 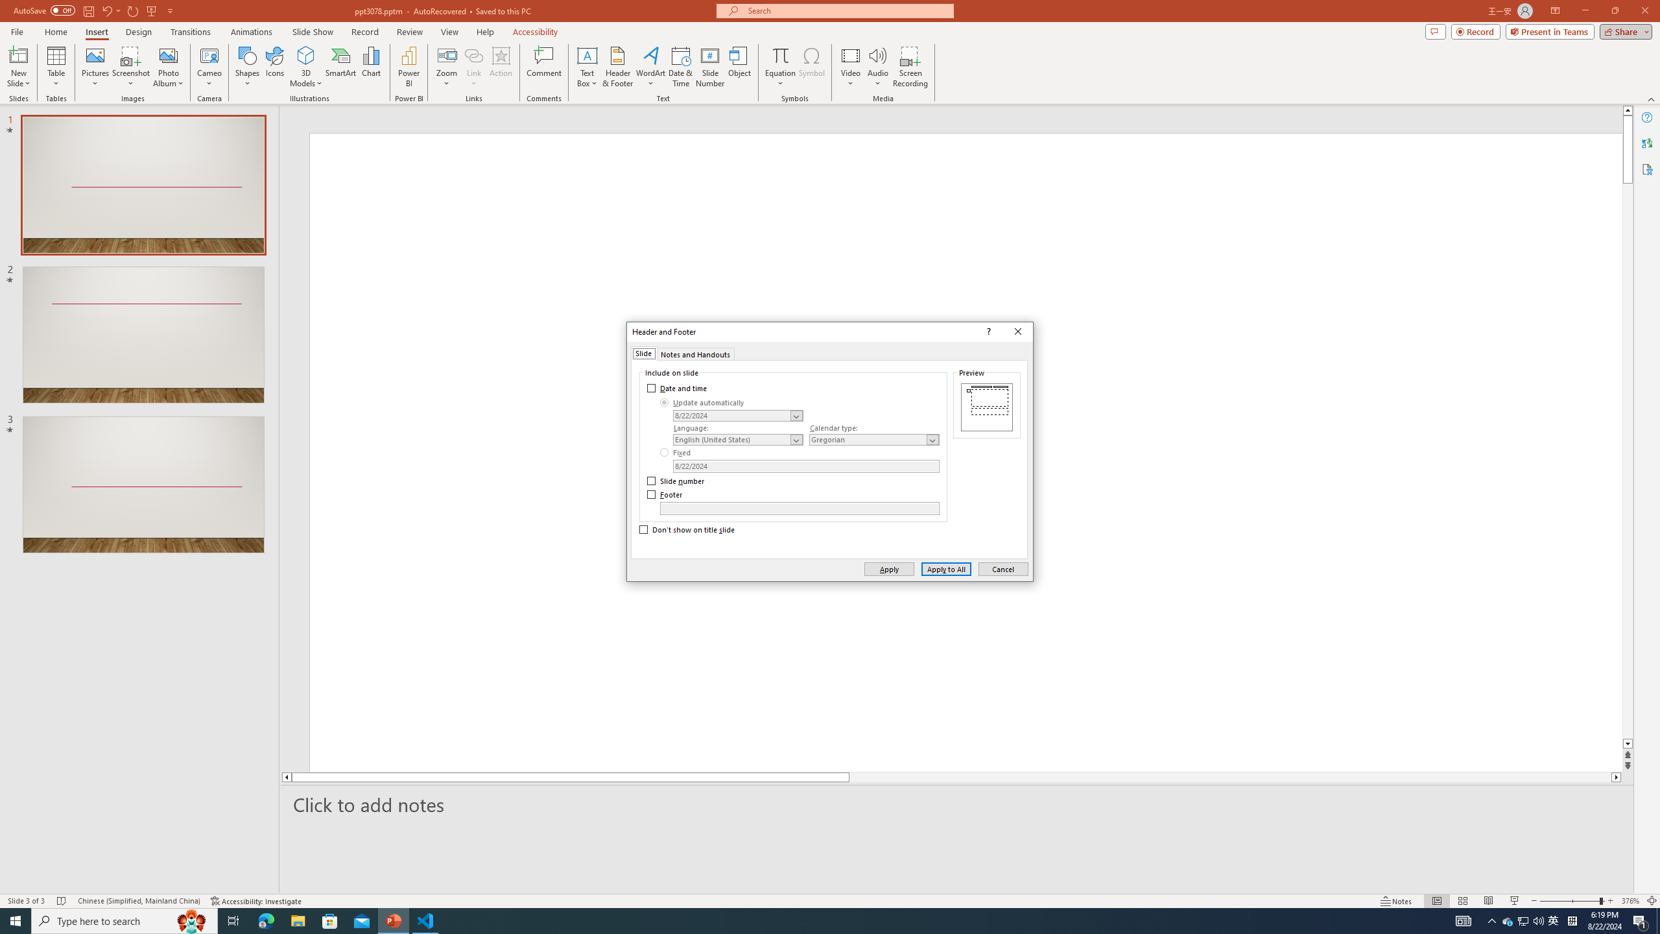 I want to click on Format Date and Time, so click(x=738, y=415).